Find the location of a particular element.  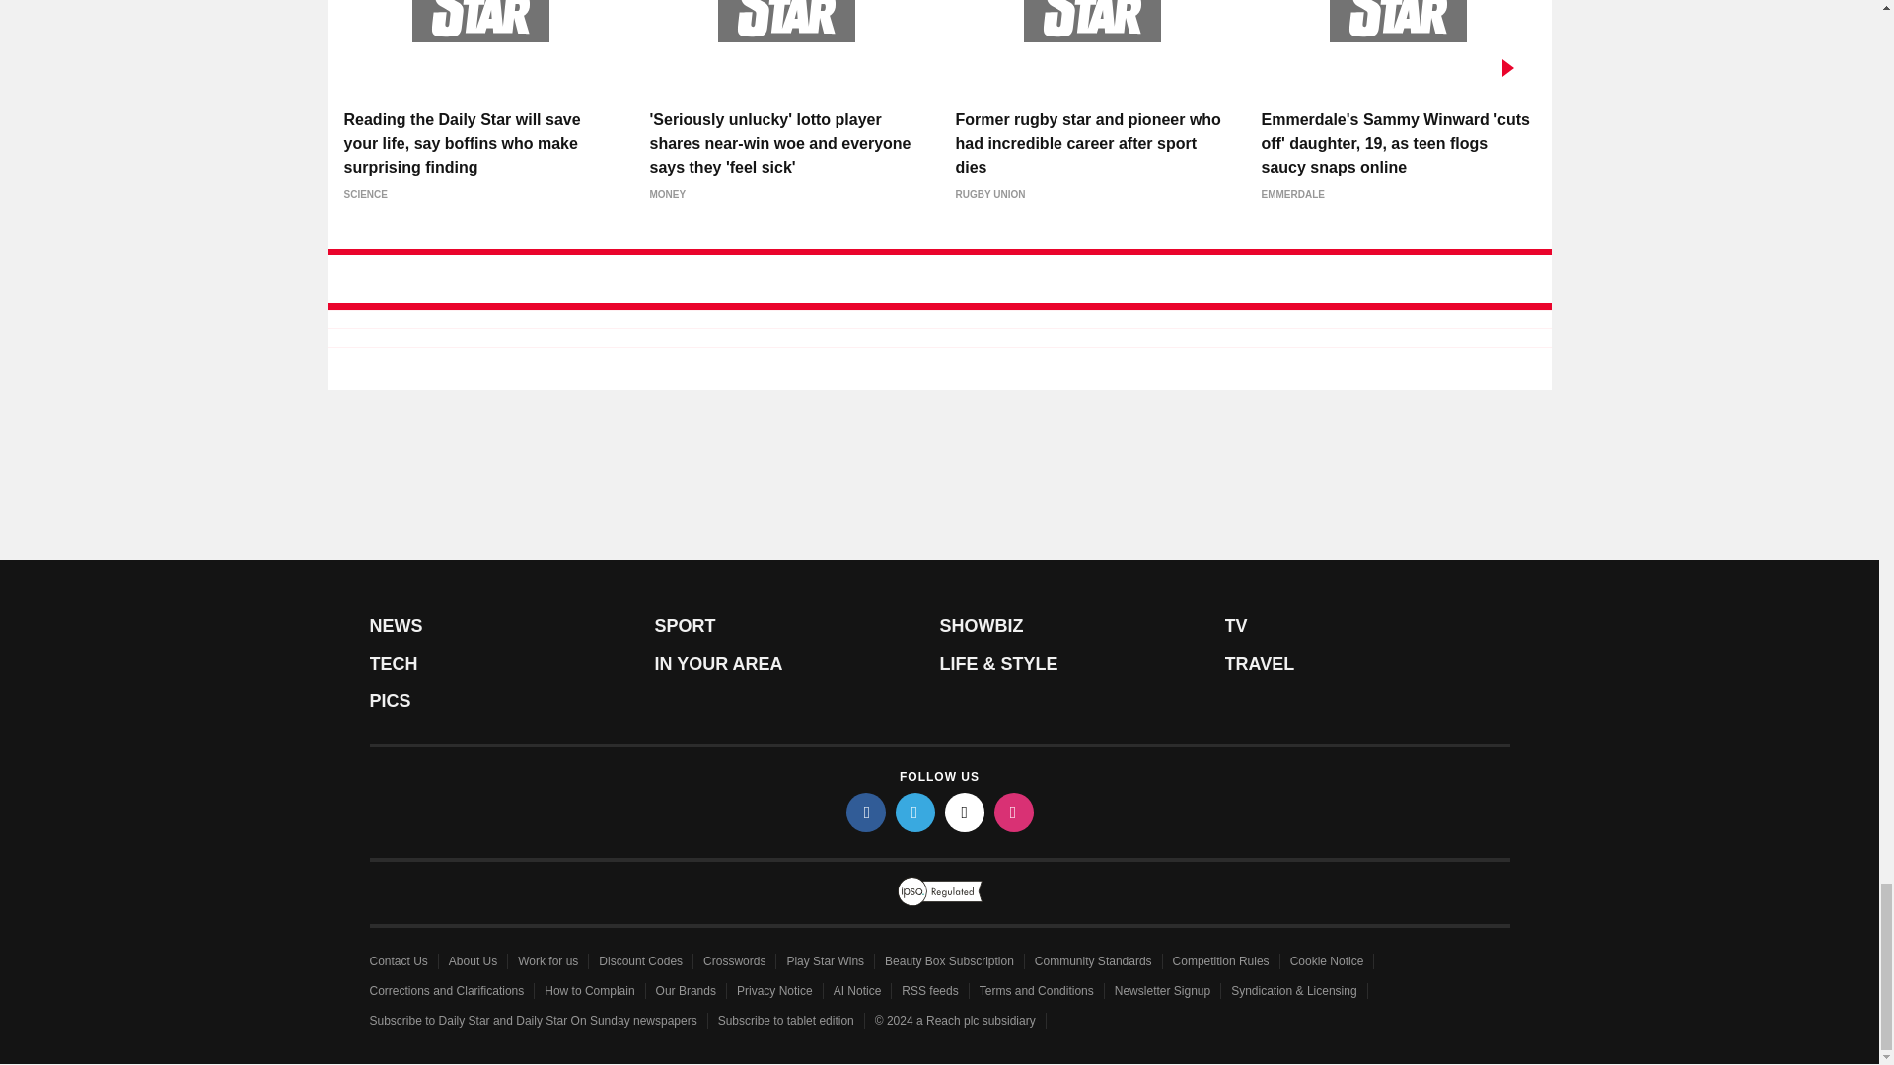

instagram is located at coordinates (1014, 812).